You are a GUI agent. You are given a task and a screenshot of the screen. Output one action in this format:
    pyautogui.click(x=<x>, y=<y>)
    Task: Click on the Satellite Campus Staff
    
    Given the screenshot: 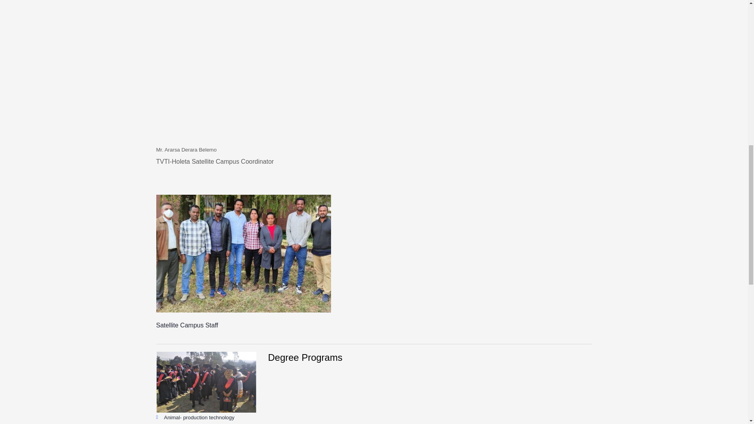 What is the action you would take?
    pyautogui.click(x=243, y=253)
    